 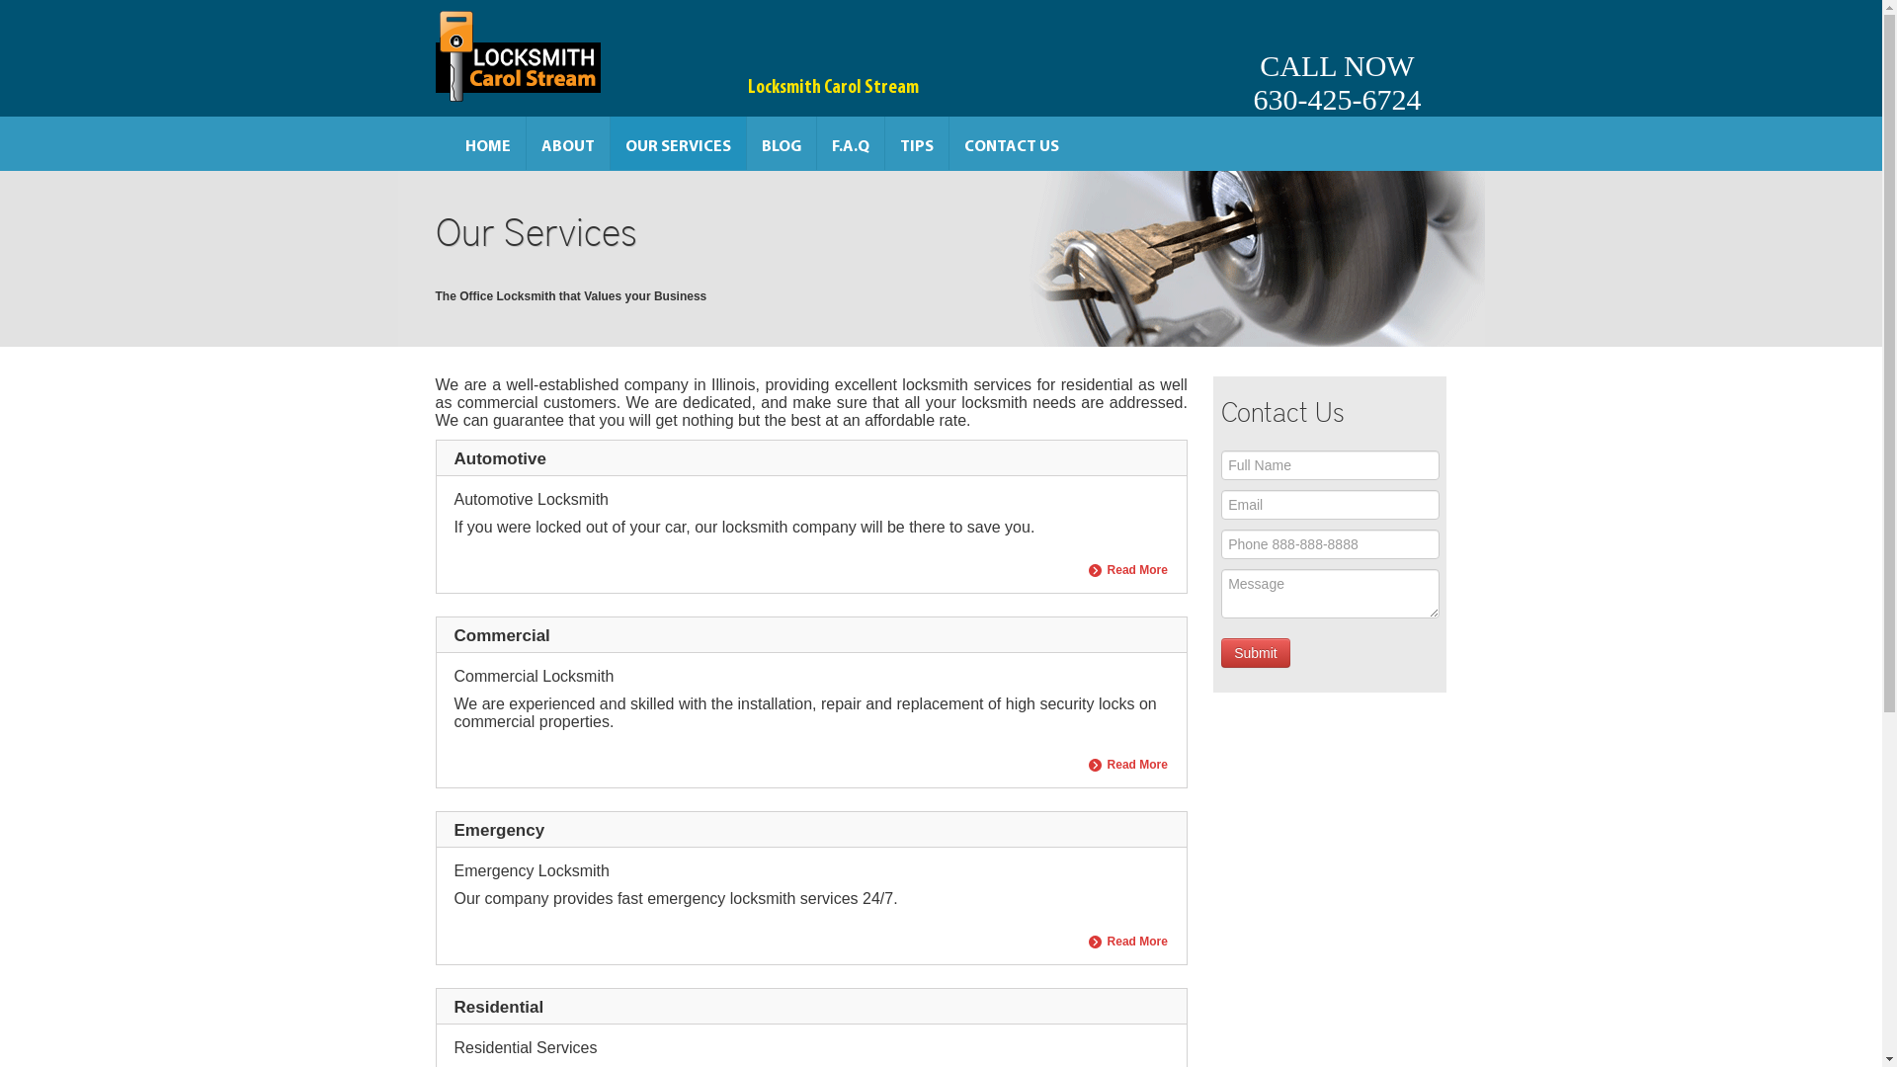 I want to click on HOME, so click(x=488, y=143).